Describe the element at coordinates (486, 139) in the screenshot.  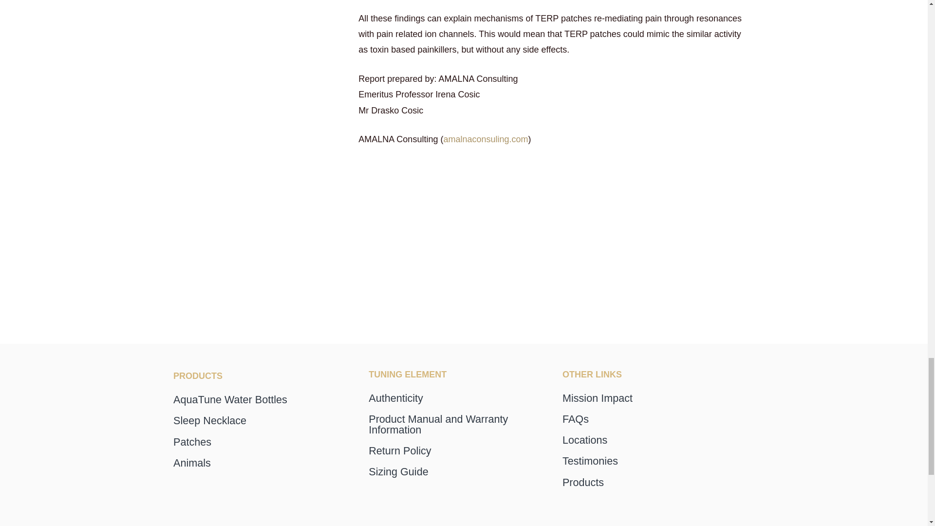
I see `amalnaconsuling.com` at that location.